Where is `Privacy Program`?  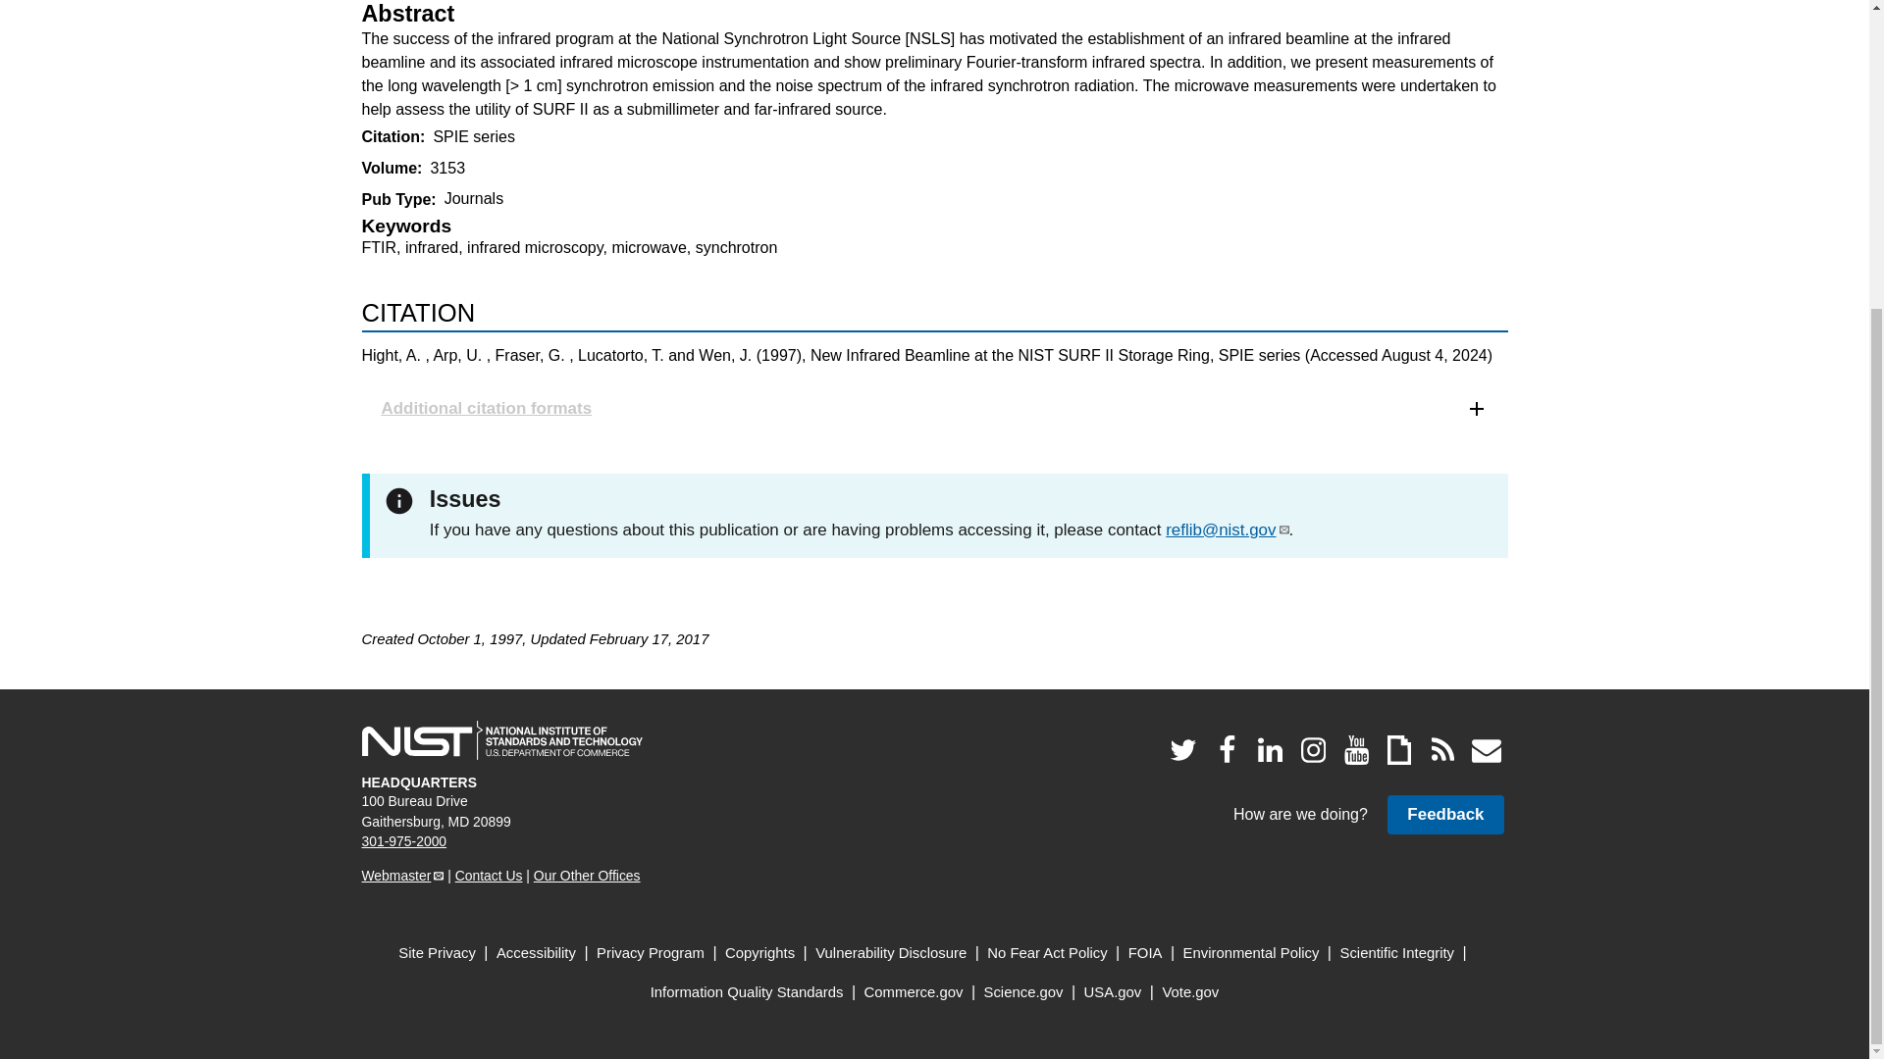 Privacy Program is located at coordinates (651, 953).